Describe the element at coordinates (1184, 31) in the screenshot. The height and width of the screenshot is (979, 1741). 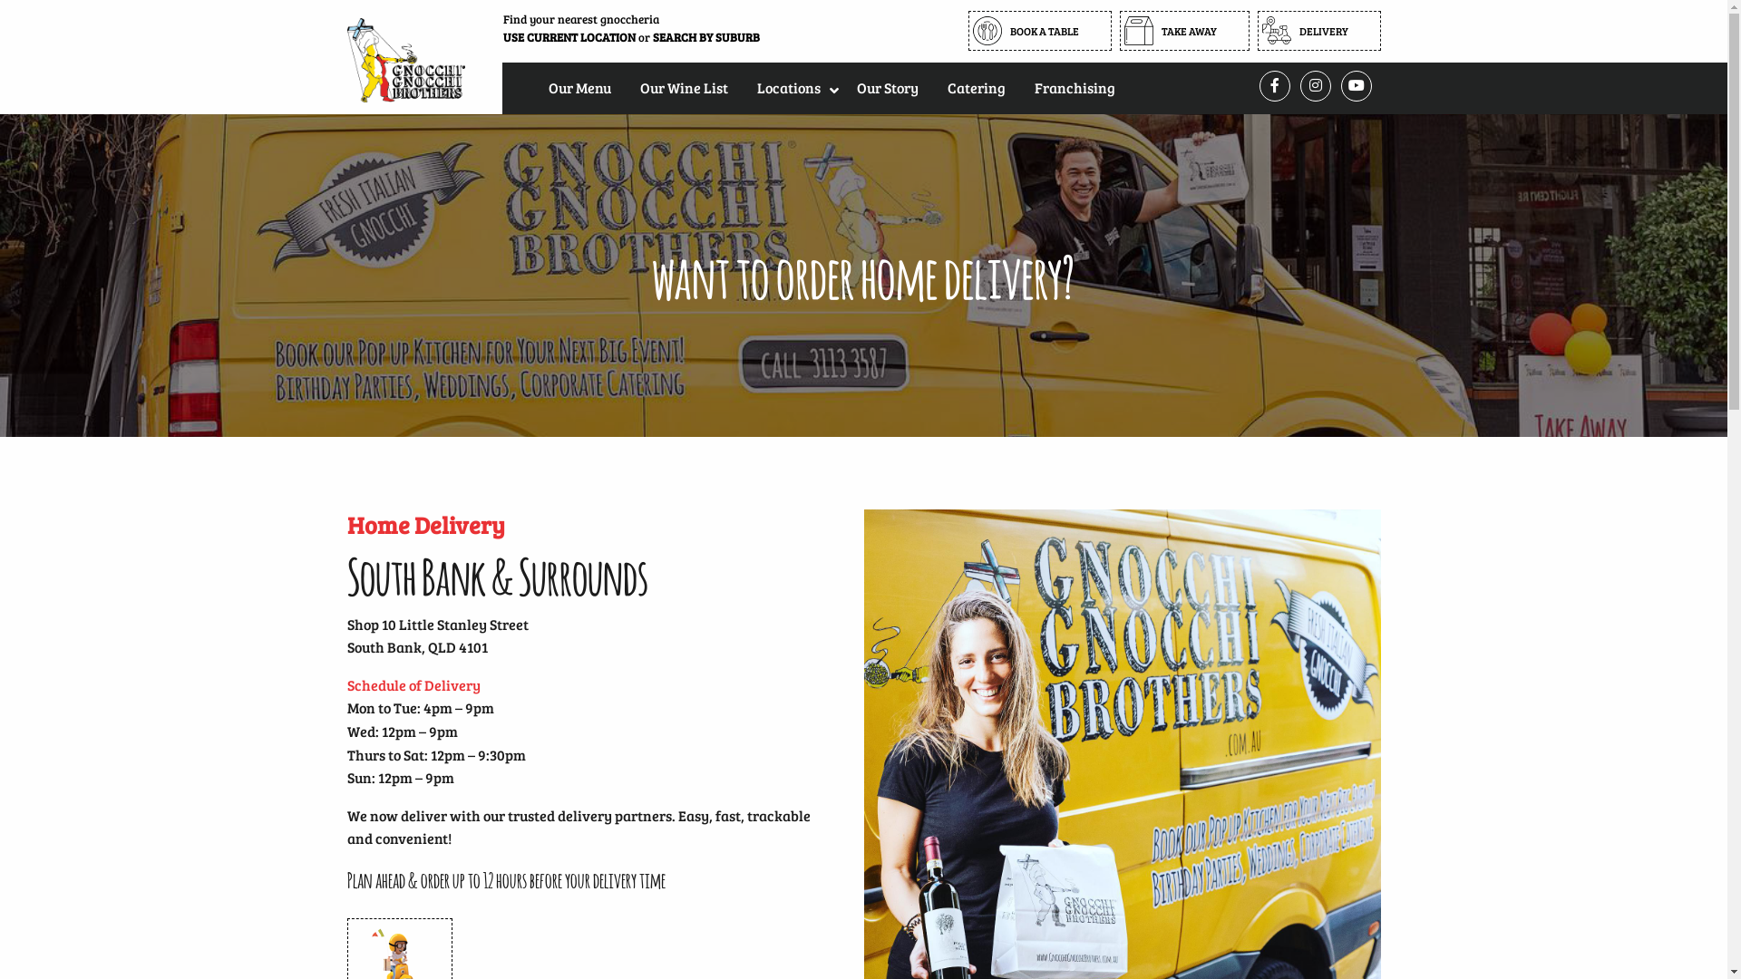
I see `TAKE AWAY` at that location.